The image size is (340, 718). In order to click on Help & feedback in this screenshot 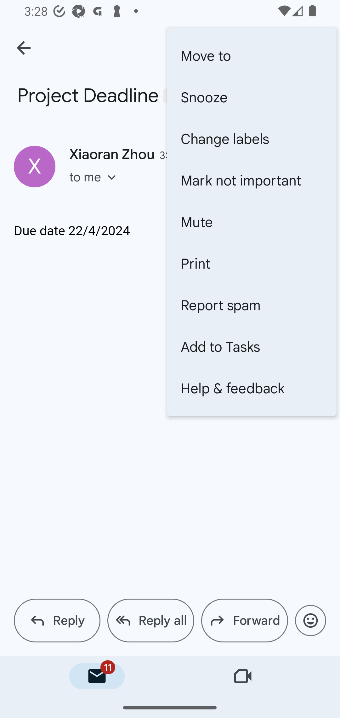, I will do `click(252, 388)`.